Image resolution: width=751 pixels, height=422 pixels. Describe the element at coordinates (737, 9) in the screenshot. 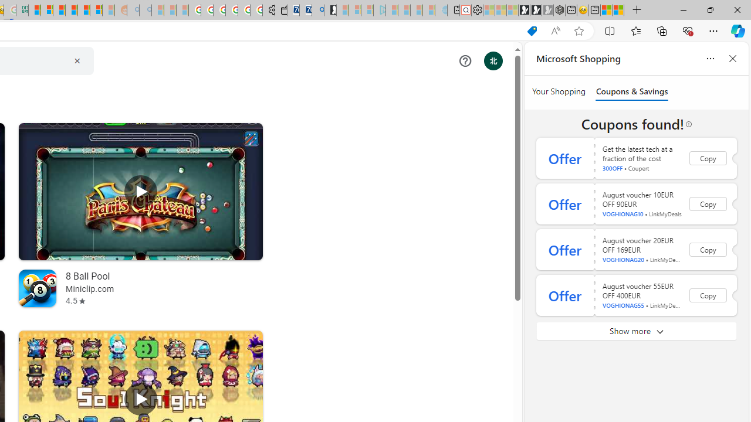

I see `Close` at that location.